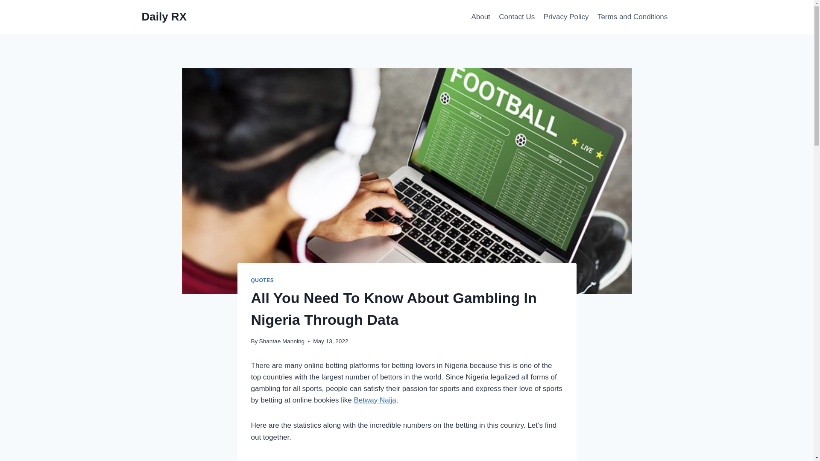 The width and height of the screenshot is (820, 461). What do you see at coordinates (164, 17) in the screenshot?
I see `Daily RX` at bounding box center [164, 17].